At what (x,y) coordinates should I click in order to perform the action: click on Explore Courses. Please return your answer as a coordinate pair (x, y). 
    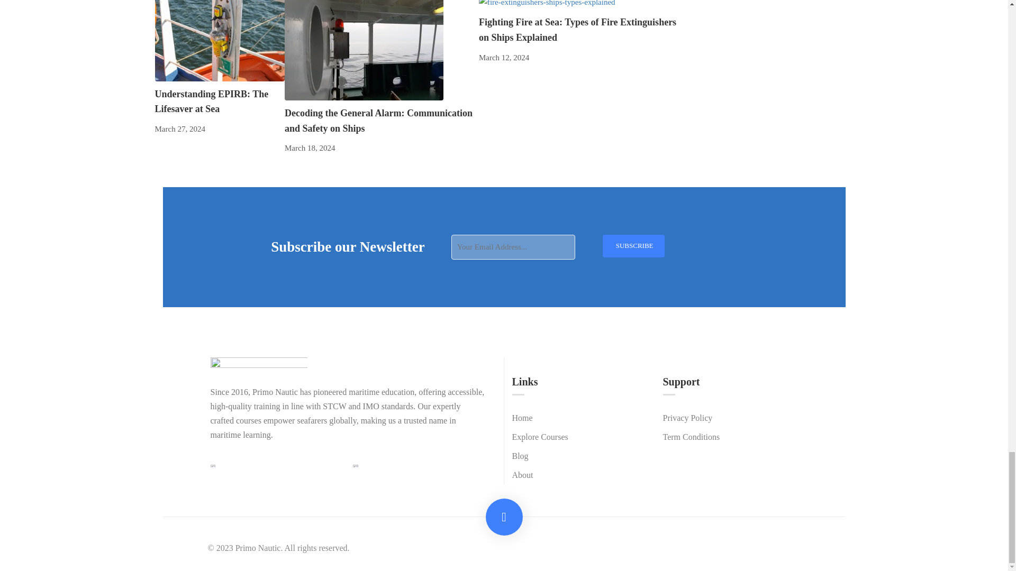
    Looking at the image, I should click on (540, 437).